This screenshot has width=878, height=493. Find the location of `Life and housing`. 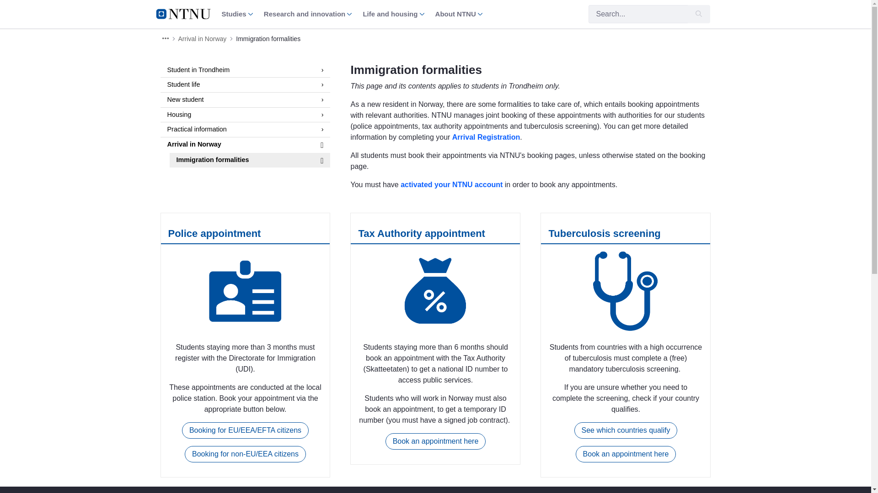

Life and housing is located at coordinates (393, 14).